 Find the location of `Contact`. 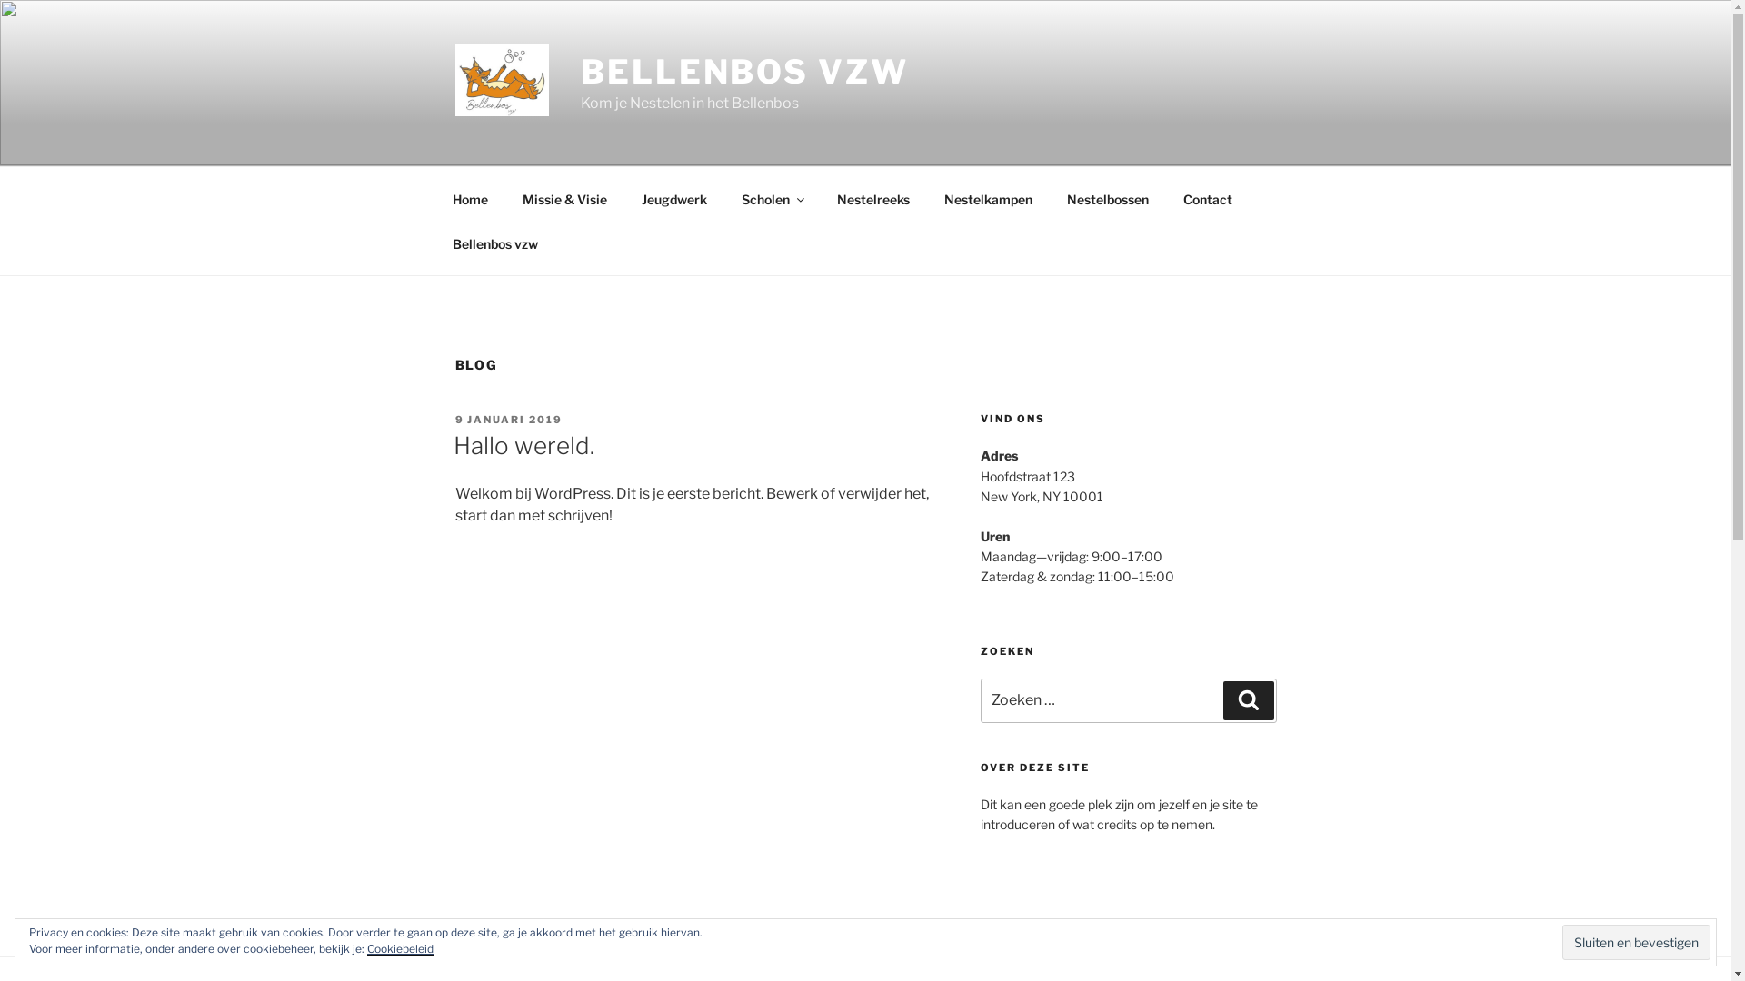

Contact is located at coordinates (1207, 198).